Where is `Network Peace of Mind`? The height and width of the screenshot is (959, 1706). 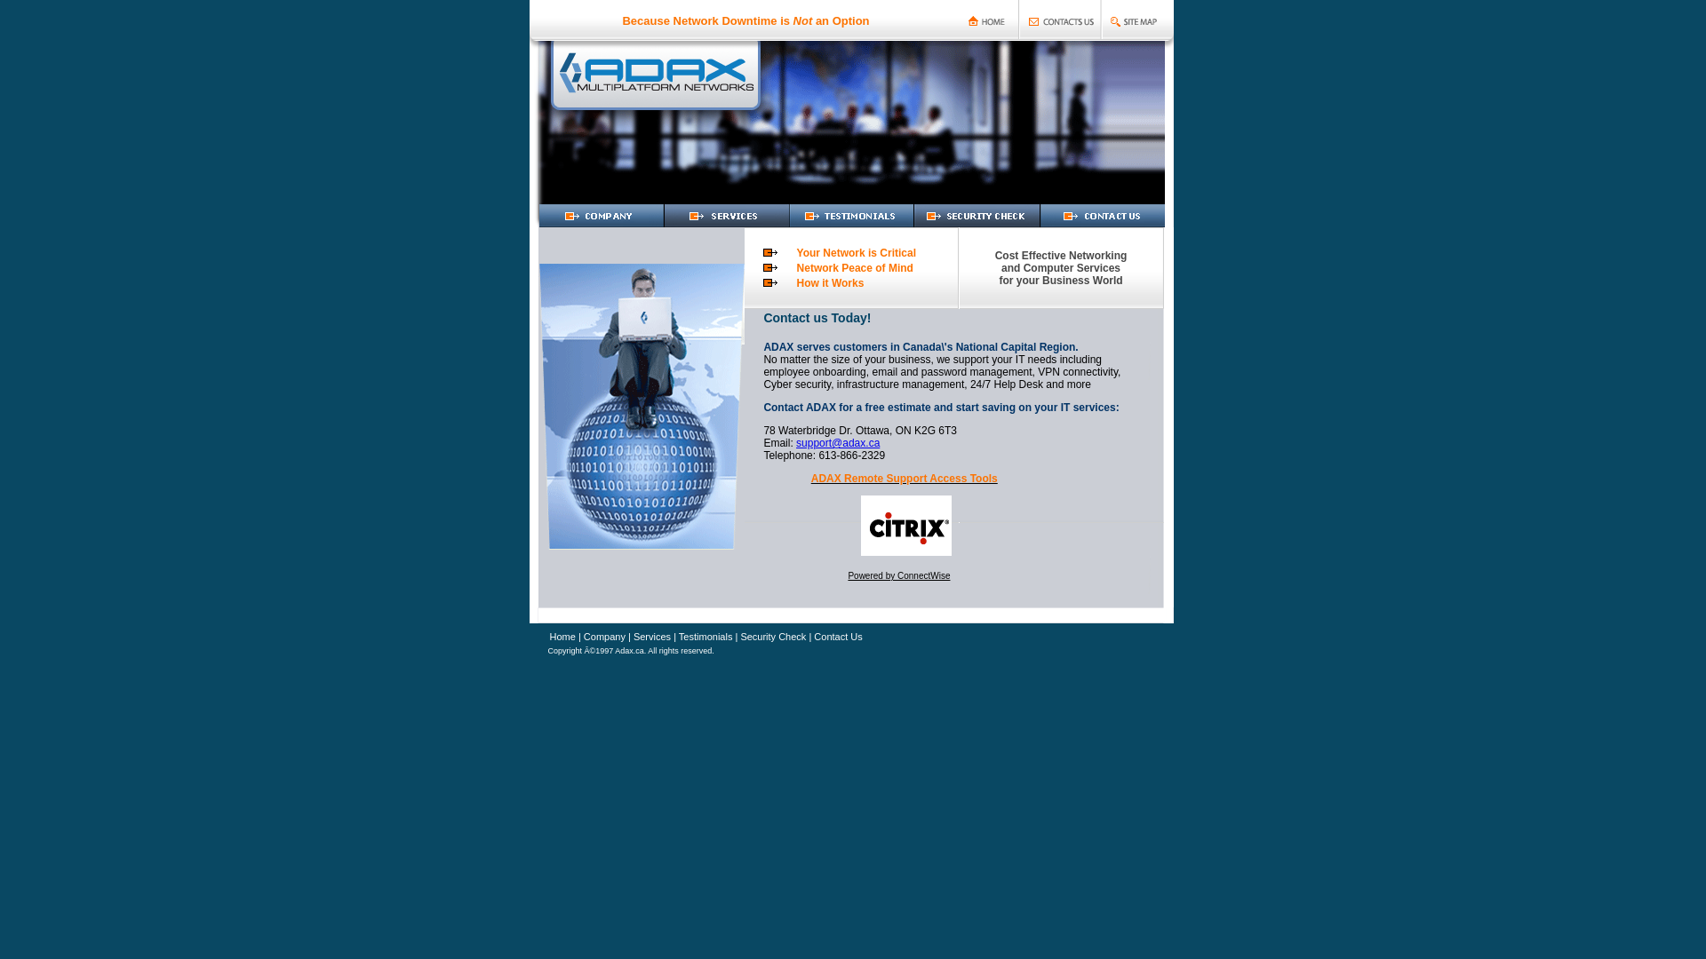 Network Peace of Mind is located at coordinates (855, 268).